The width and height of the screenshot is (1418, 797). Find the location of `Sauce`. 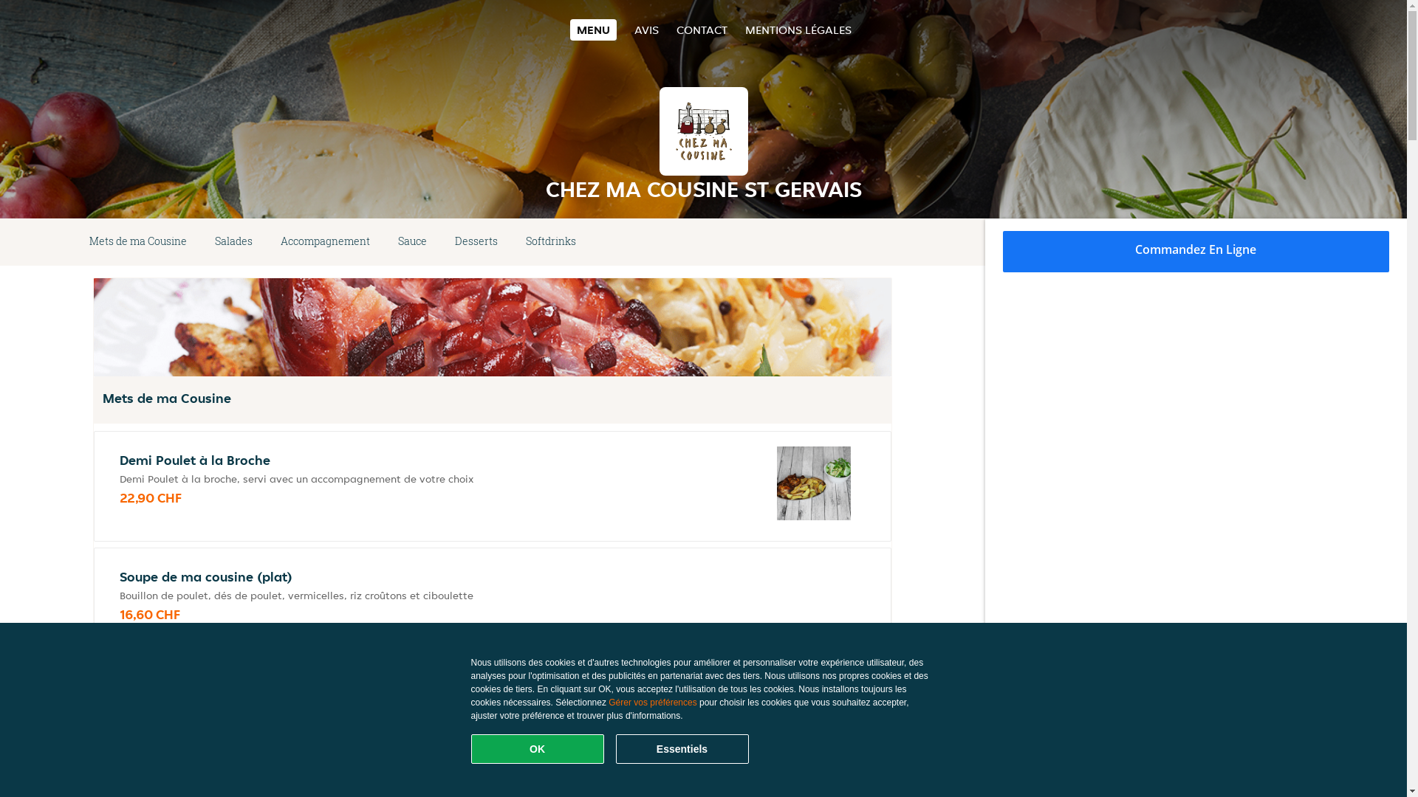

Sauce is located at coordinates (412, 242).